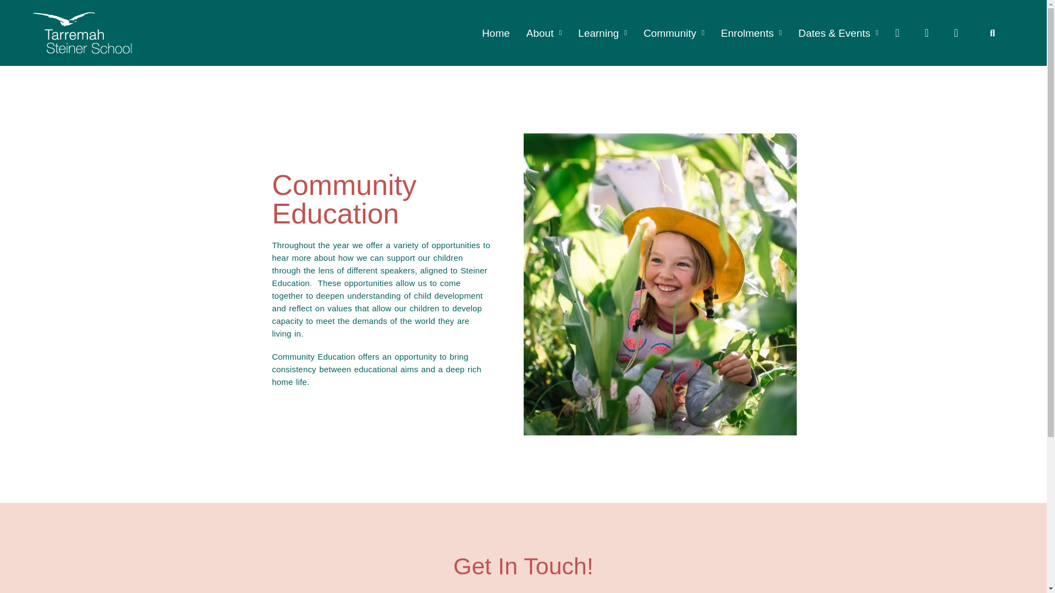  What do you see at coordinates (602, 32) in the screenshot?
I see `Learning` at bounding box center [602, 32].